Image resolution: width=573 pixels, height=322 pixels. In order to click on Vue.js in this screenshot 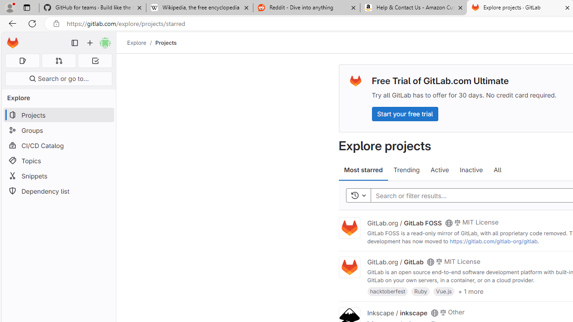, I will do `click(444, 291)`.